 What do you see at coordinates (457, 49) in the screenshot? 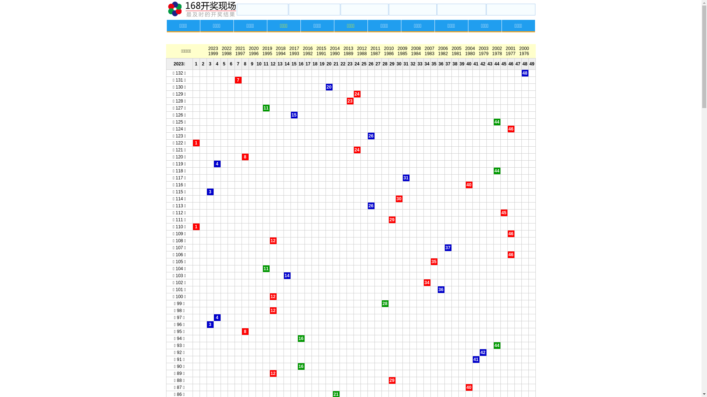
I see `2005` at bounding box center [457, 49].